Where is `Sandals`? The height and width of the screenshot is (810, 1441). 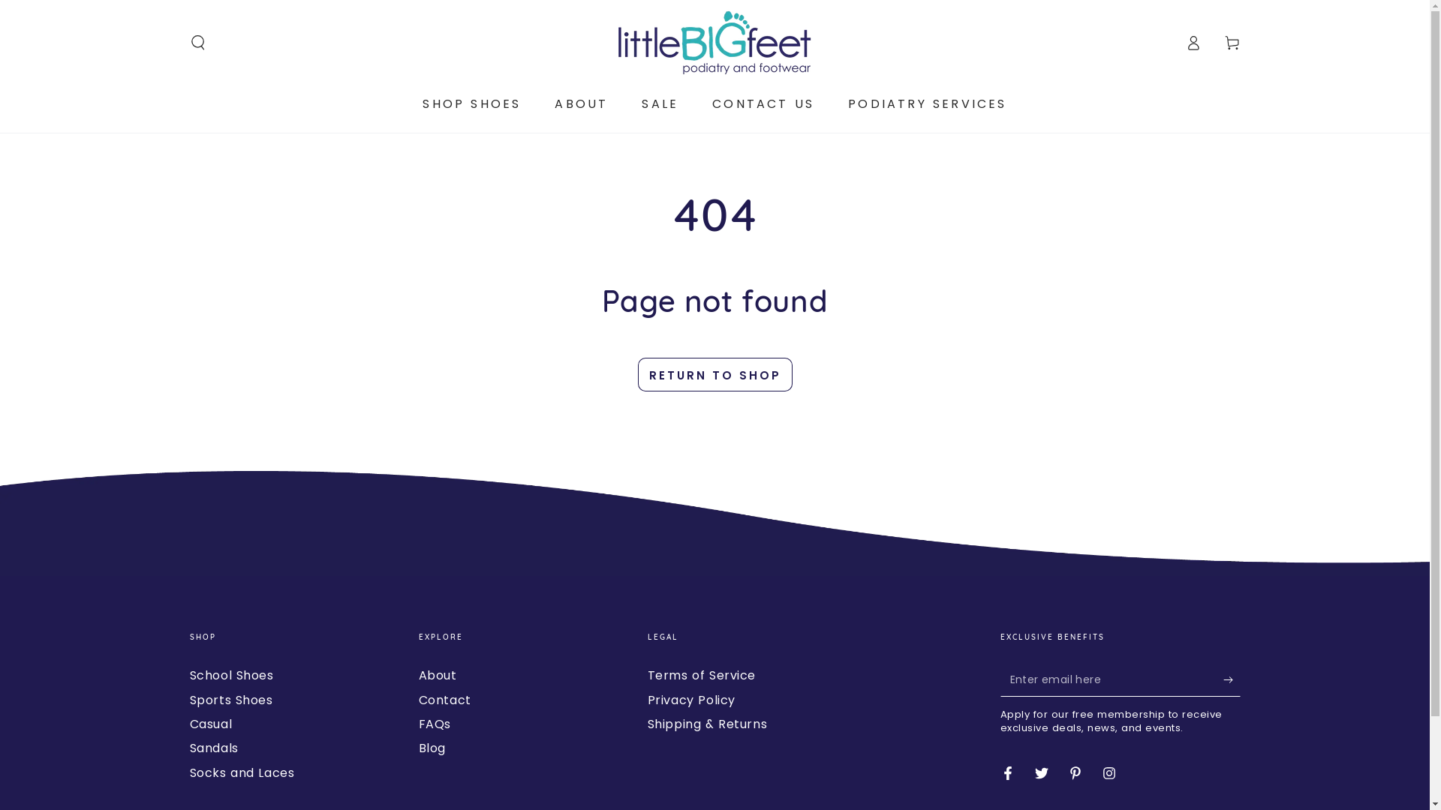
Sandals is located at coordinates (213, 748).